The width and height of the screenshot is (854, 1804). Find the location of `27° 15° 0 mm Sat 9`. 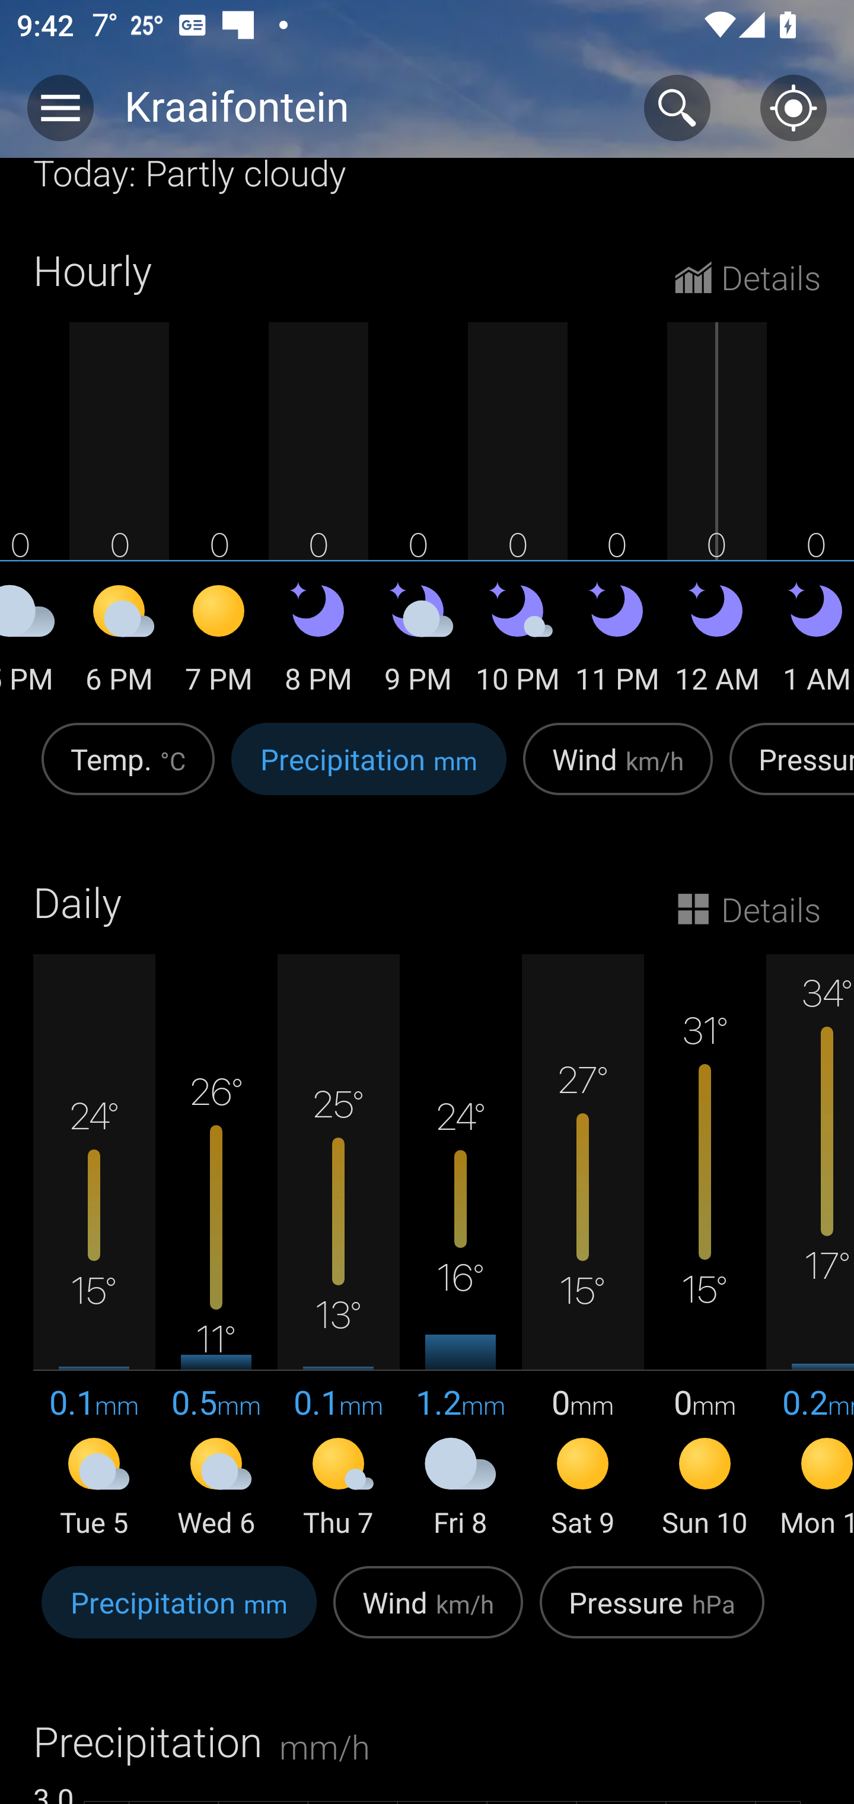

27° 15° 0 mm Sat 9 is located at coordinates (582, 1247).